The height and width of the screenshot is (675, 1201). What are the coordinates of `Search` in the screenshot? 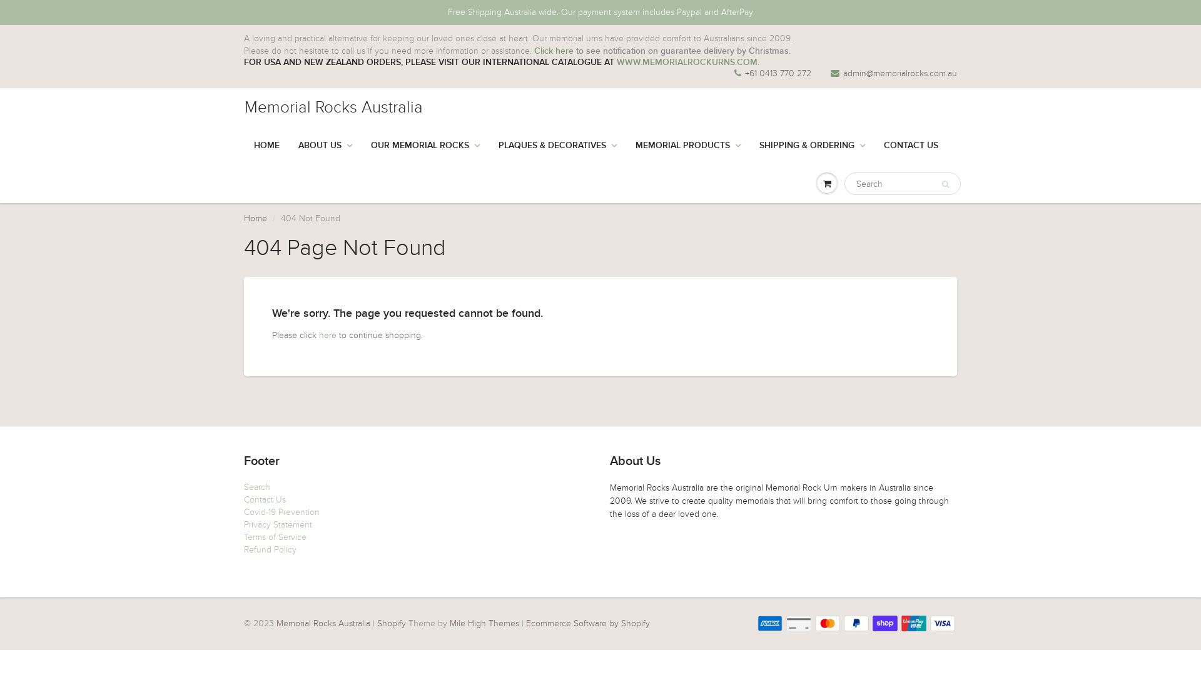 It's located at (257, 487).